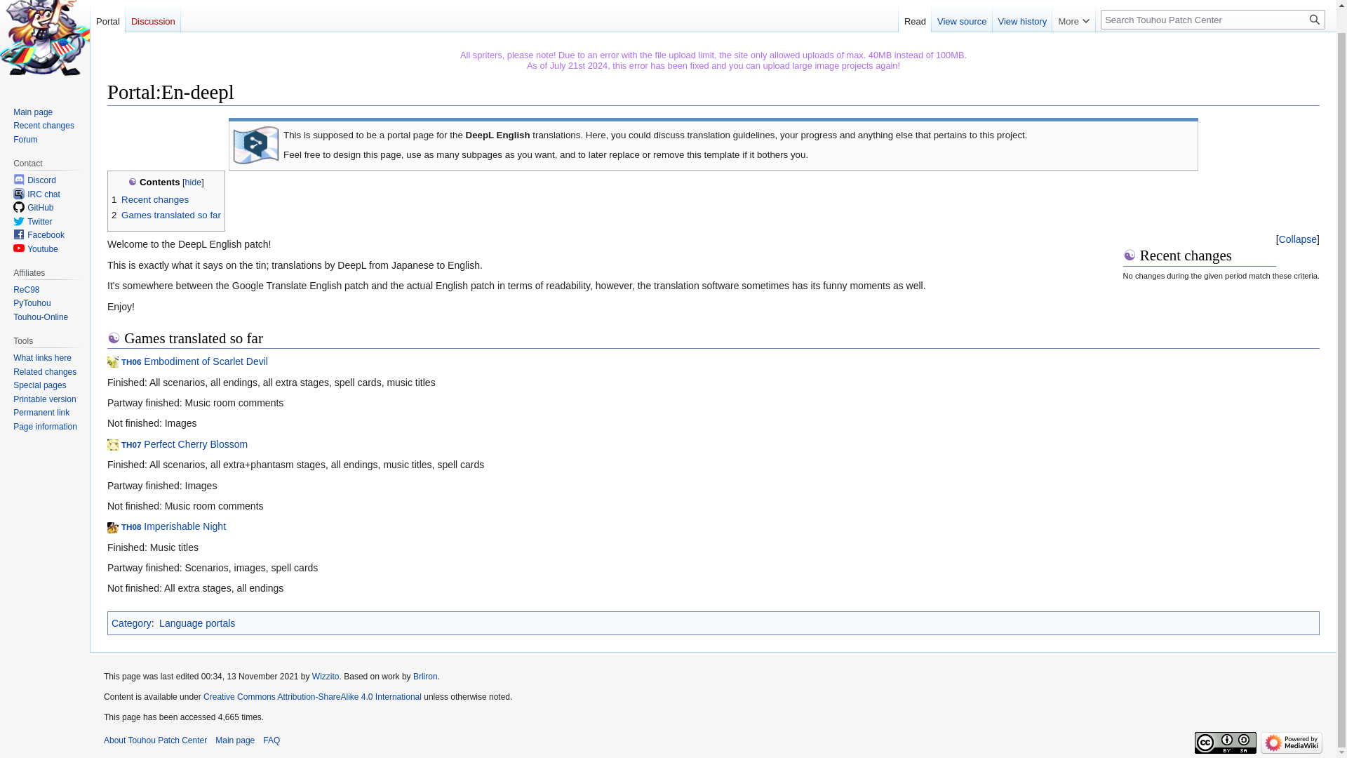 This screenshot has height=758, width=1347. What do you see at coordinates (1023, 18) in the screenshot?
I see `View history` at bounding box center [1023, 18].